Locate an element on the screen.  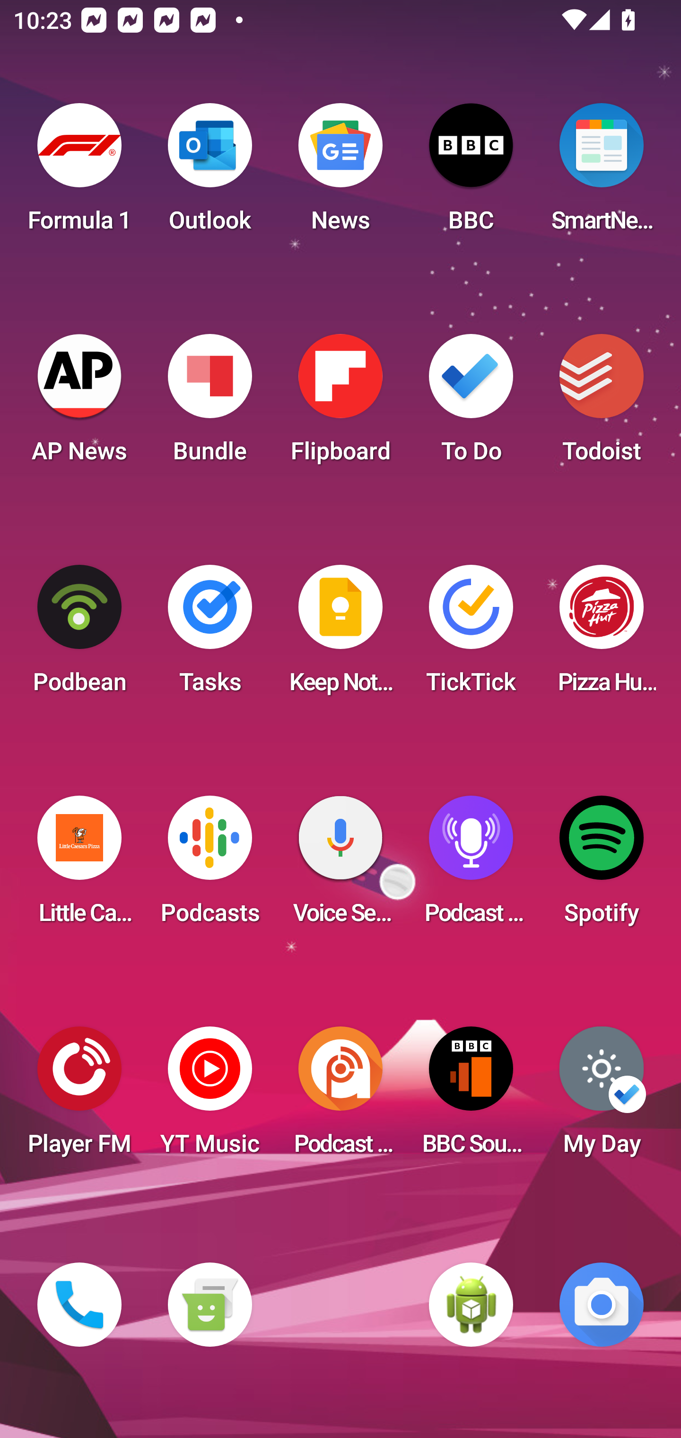
TickTick is located at coordinates (471, 635).